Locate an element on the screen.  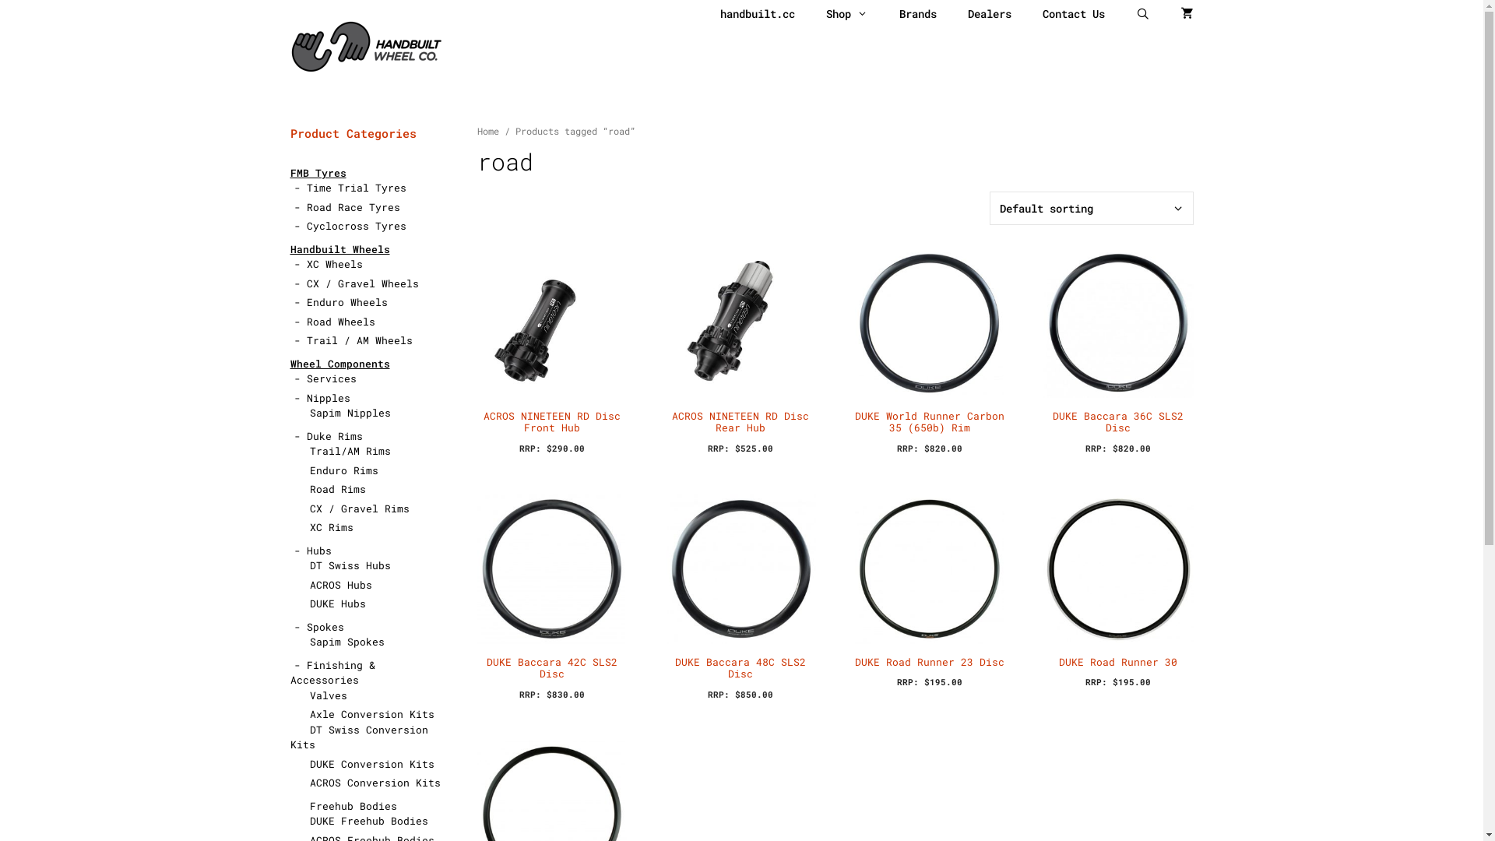
Trail / AM Wheels is located at coordinates (360, 340).